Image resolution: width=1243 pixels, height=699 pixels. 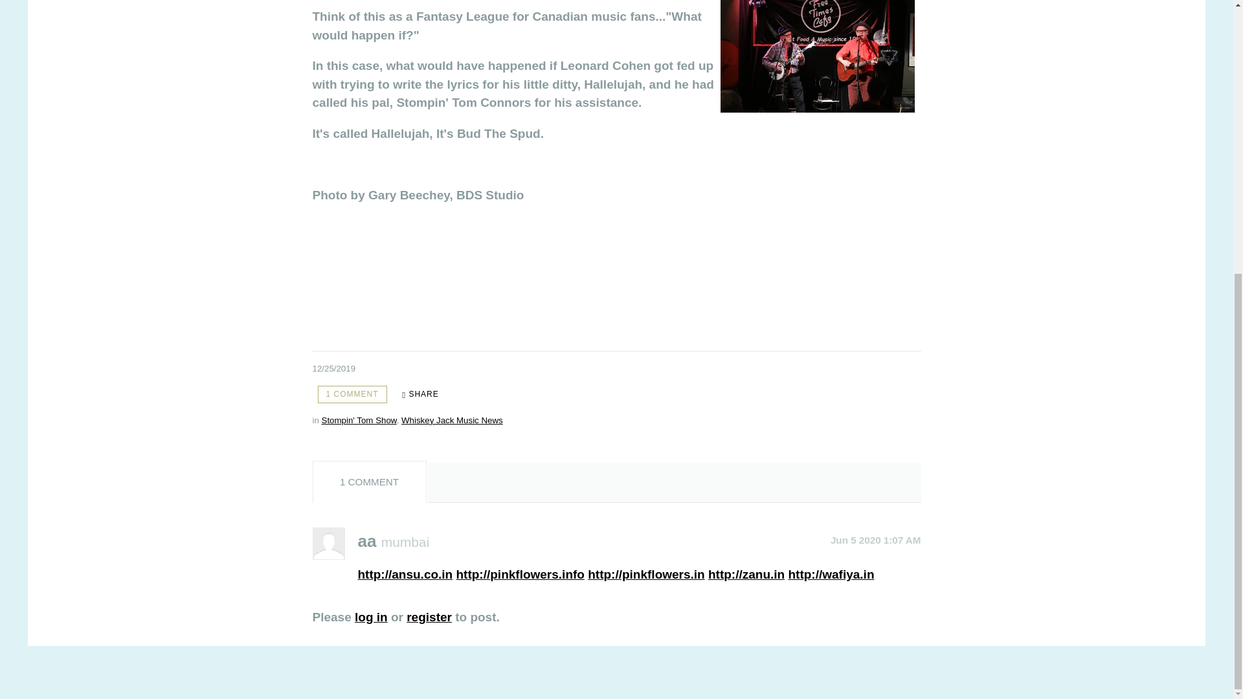 I want to click on 1 comment, so click(x=352, y=395).